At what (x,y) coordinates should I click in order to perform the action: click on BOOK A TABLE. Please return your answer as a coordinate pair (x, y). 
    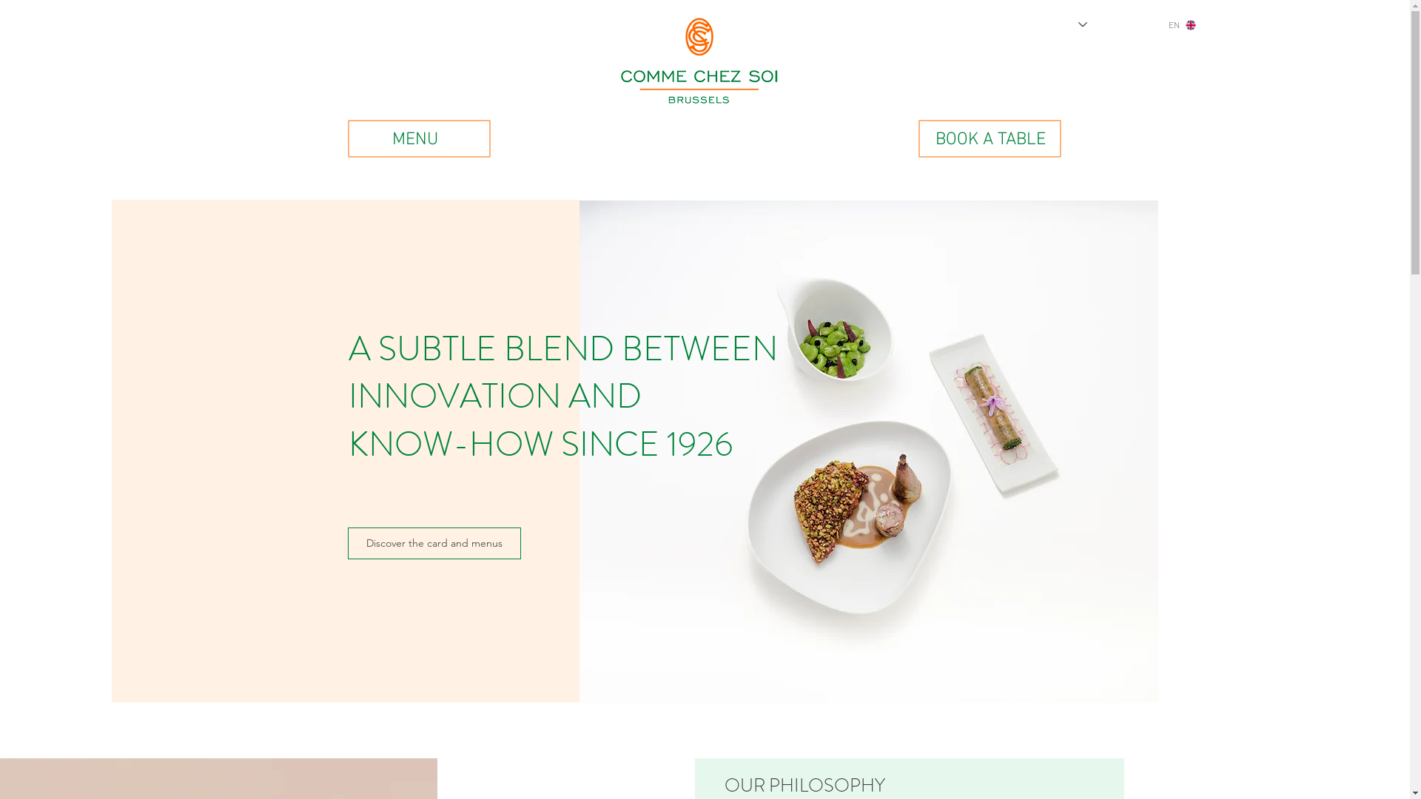
    Looking at the image, I should click on (990, 138).